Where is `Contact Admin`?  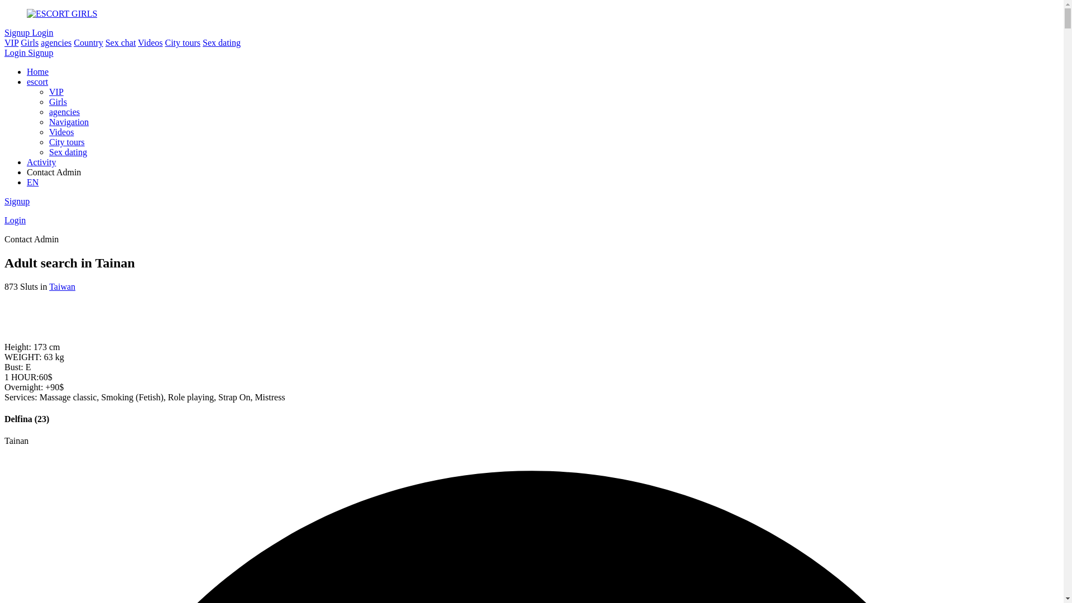
Contact Admin is located at coordinates (54, 172).